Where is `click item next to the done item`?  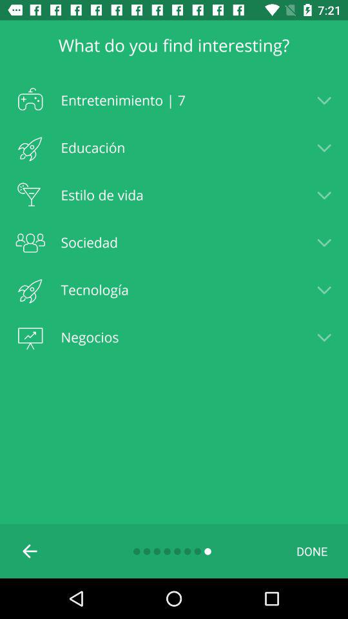
click item next to the done item is located at coordinates (30, 551).